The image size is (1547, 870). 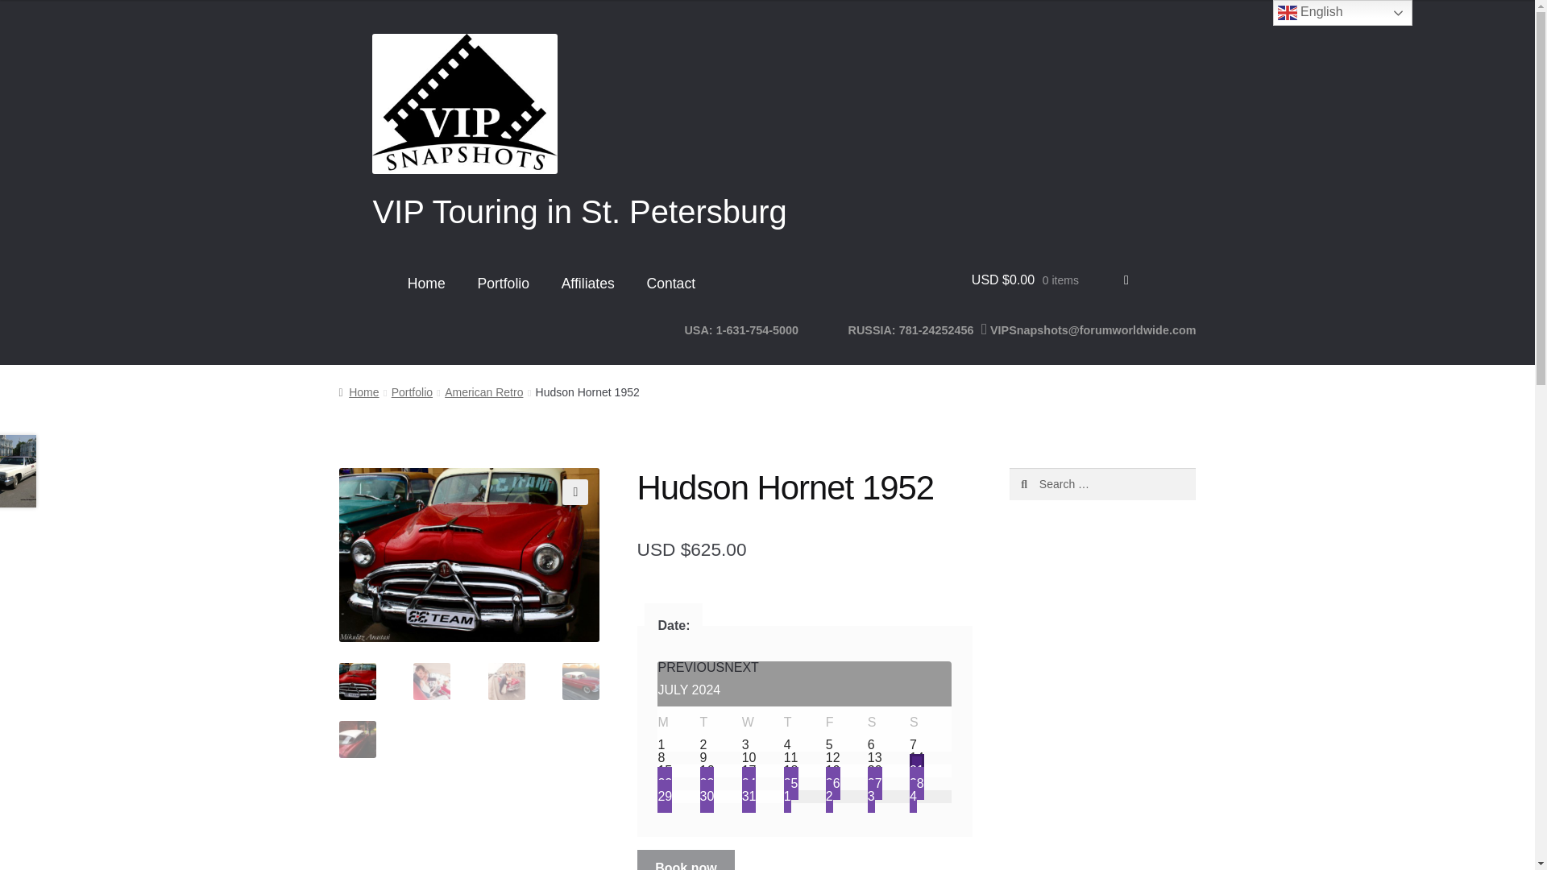 I want to click on Next, so click(x=741, y=667).